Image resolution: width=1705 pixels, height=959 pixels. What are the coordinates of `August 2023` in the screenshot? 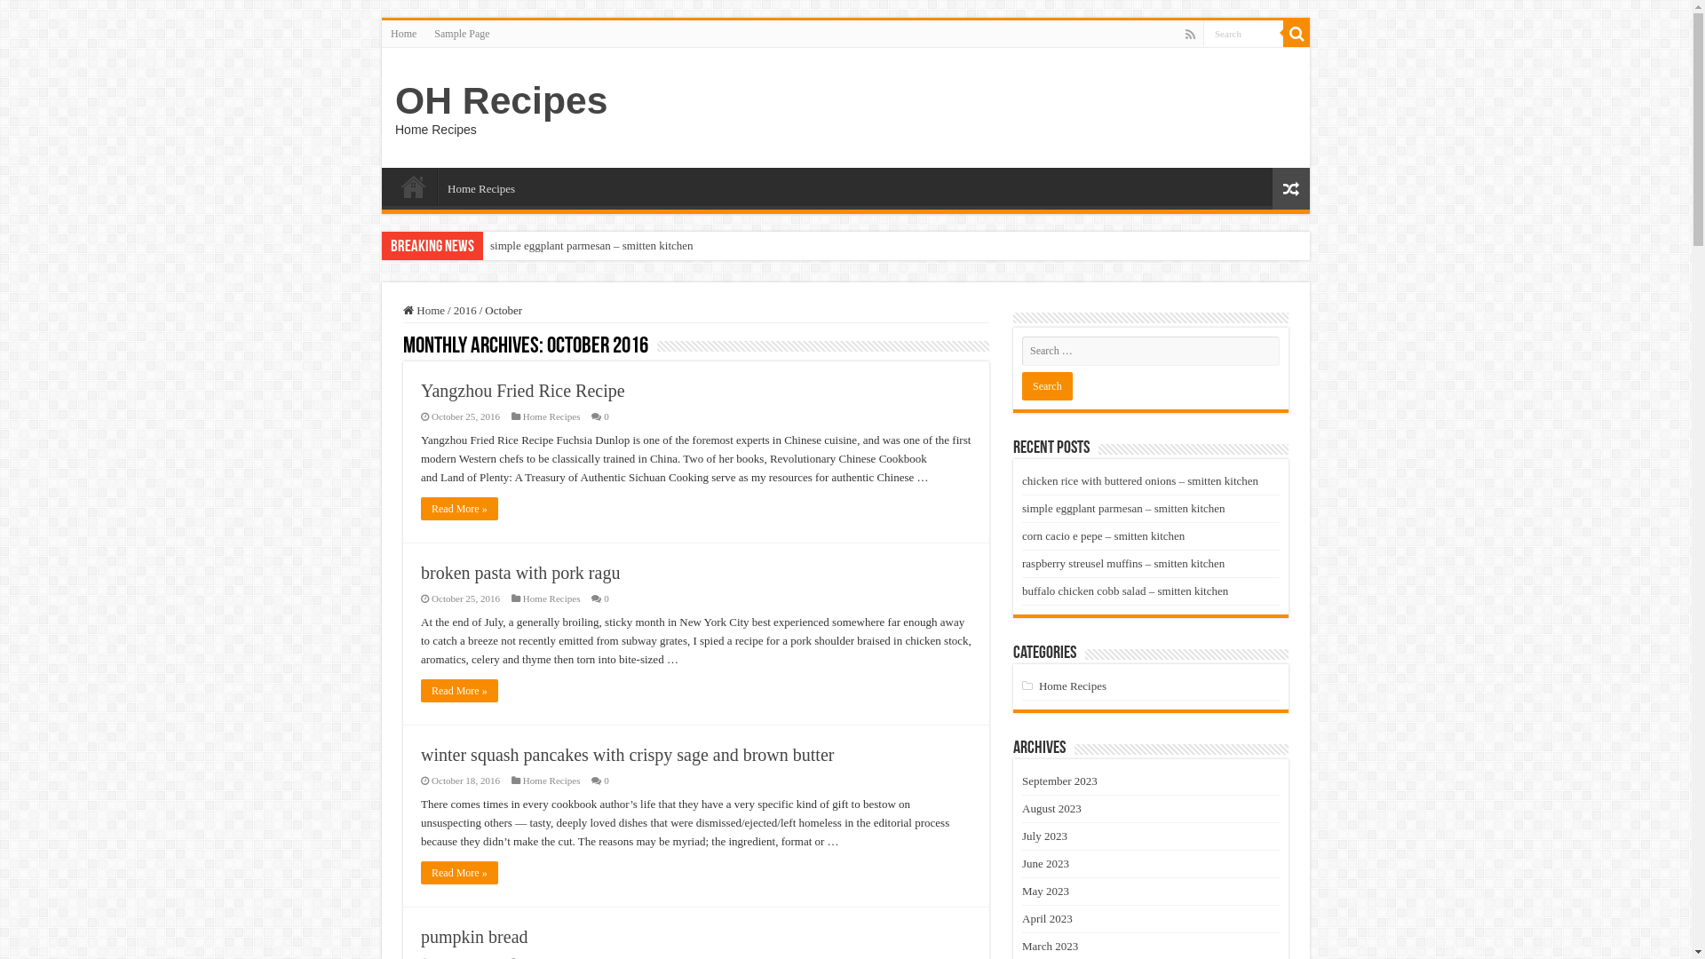 It's located at (1051, 808).